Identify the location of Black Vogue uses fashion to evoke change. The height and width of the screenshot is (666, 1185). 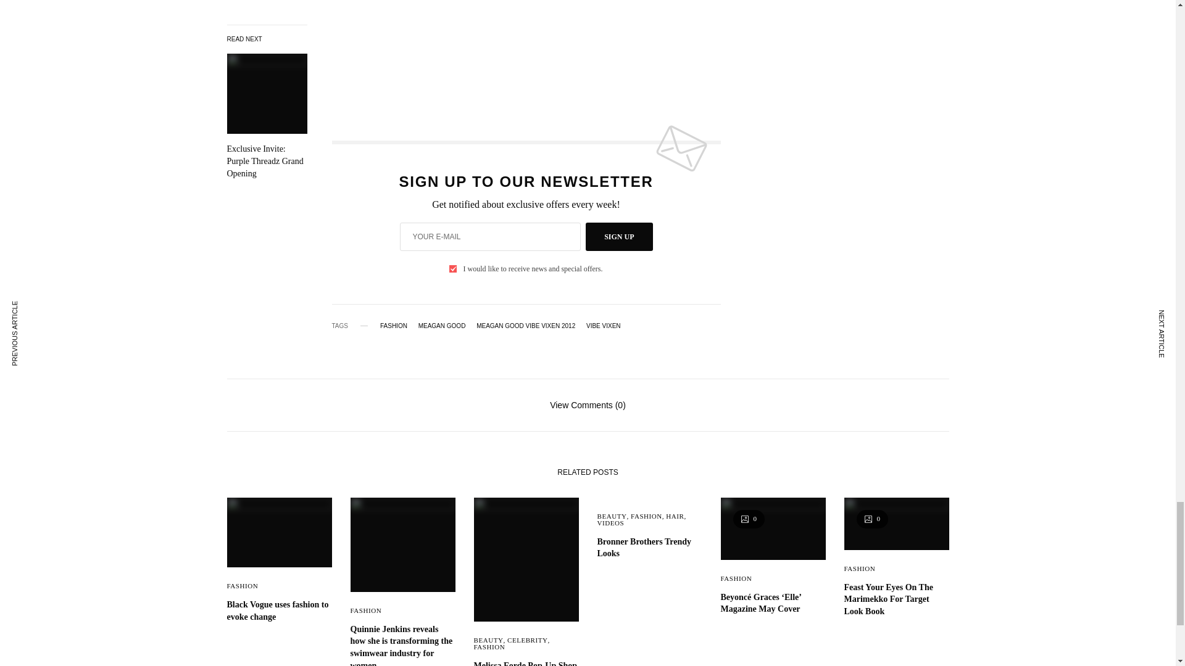
(279, 610).